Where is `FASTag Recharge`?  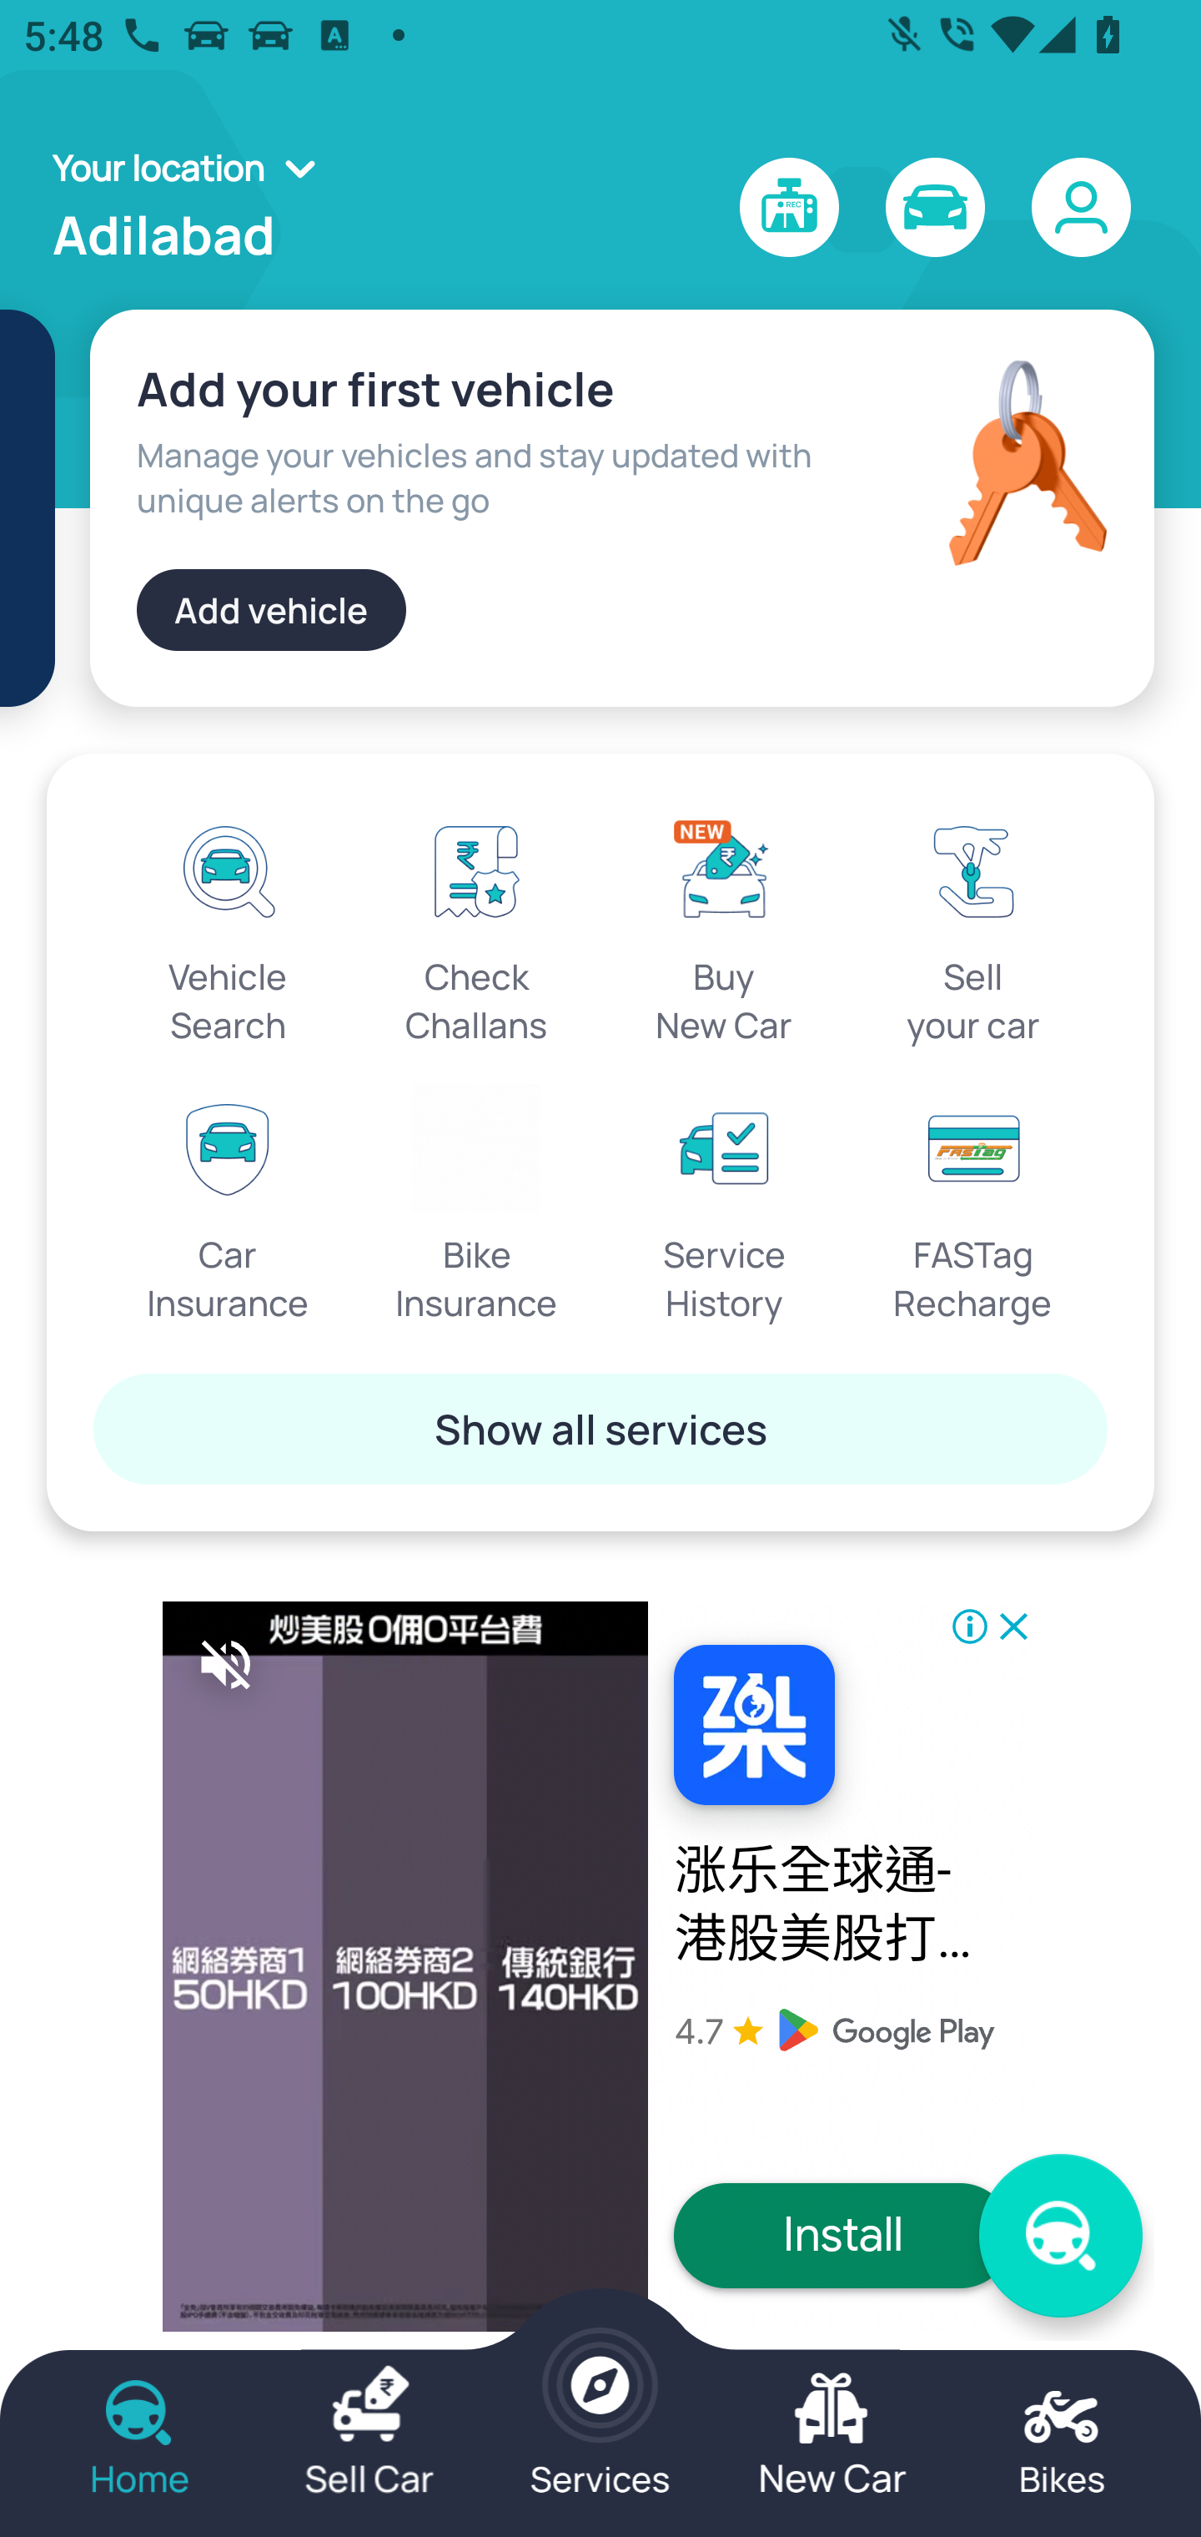 FASTag Recharge is located at coordinates (972, 1205).